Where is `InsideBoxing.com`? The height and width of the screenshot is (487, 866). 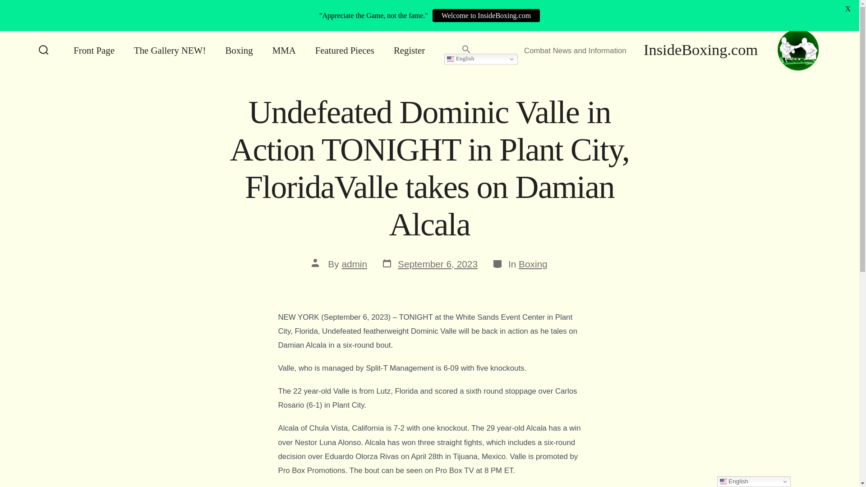 InsideBoxing.com is located at coordinates (709, 50).